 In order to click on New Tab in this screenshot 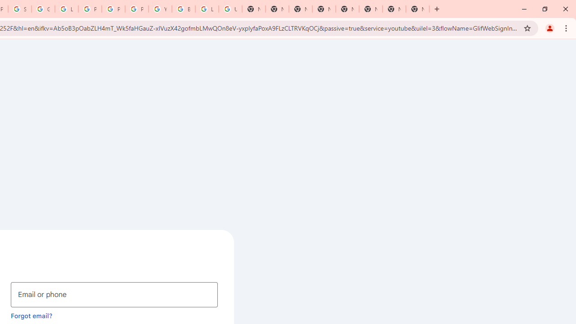, I will do `click(418, 9)`.